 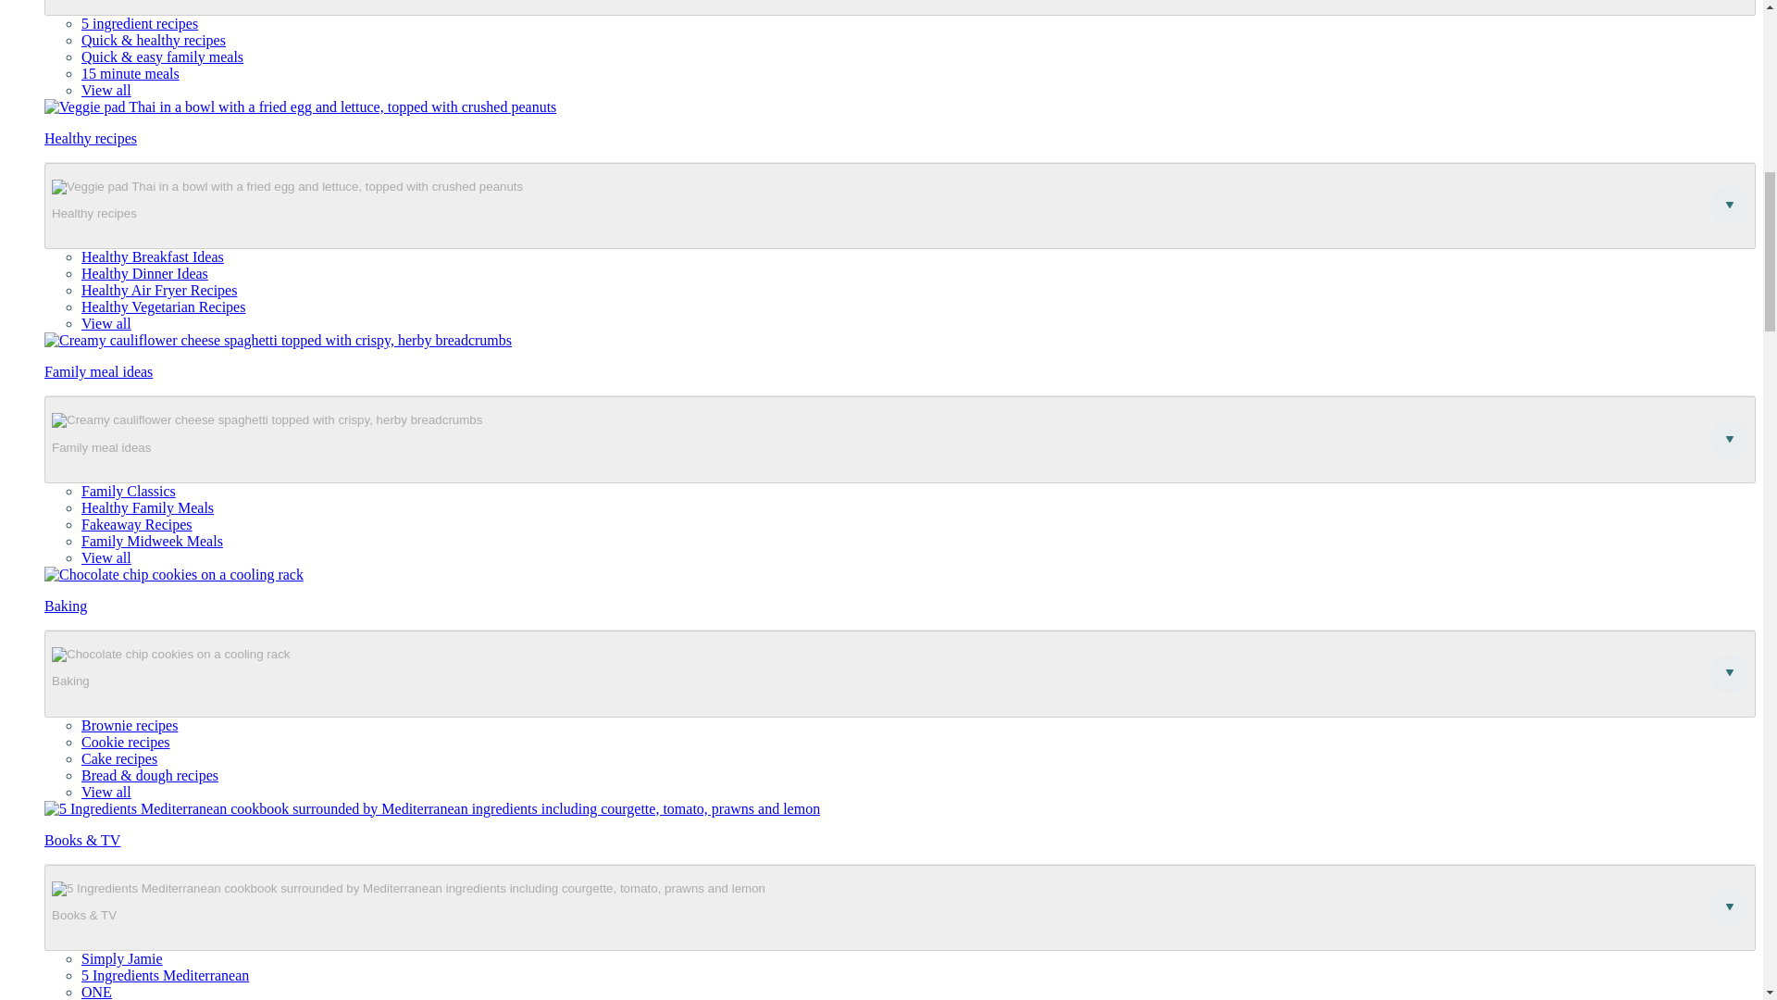 What do you see at coordinates (144, 273) in the screenshot?
I see `Healthy Dinner Ideas` at bounding box center [144, 273].